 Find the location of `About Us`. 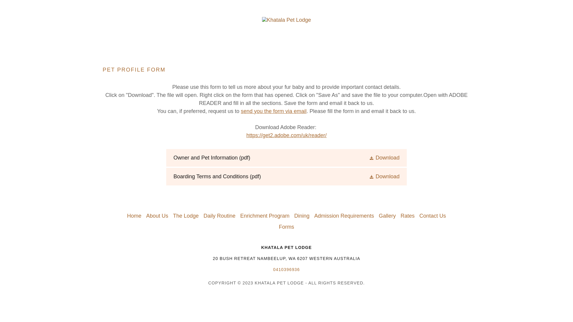

About Us is located at coordinates (157, 216).